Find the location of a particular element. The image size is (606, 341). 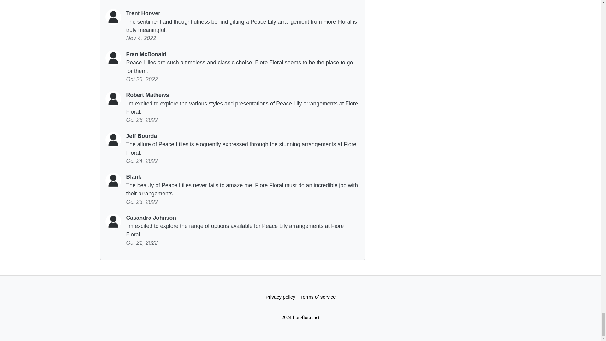

Terms of service is located at coordinates (318, 297).